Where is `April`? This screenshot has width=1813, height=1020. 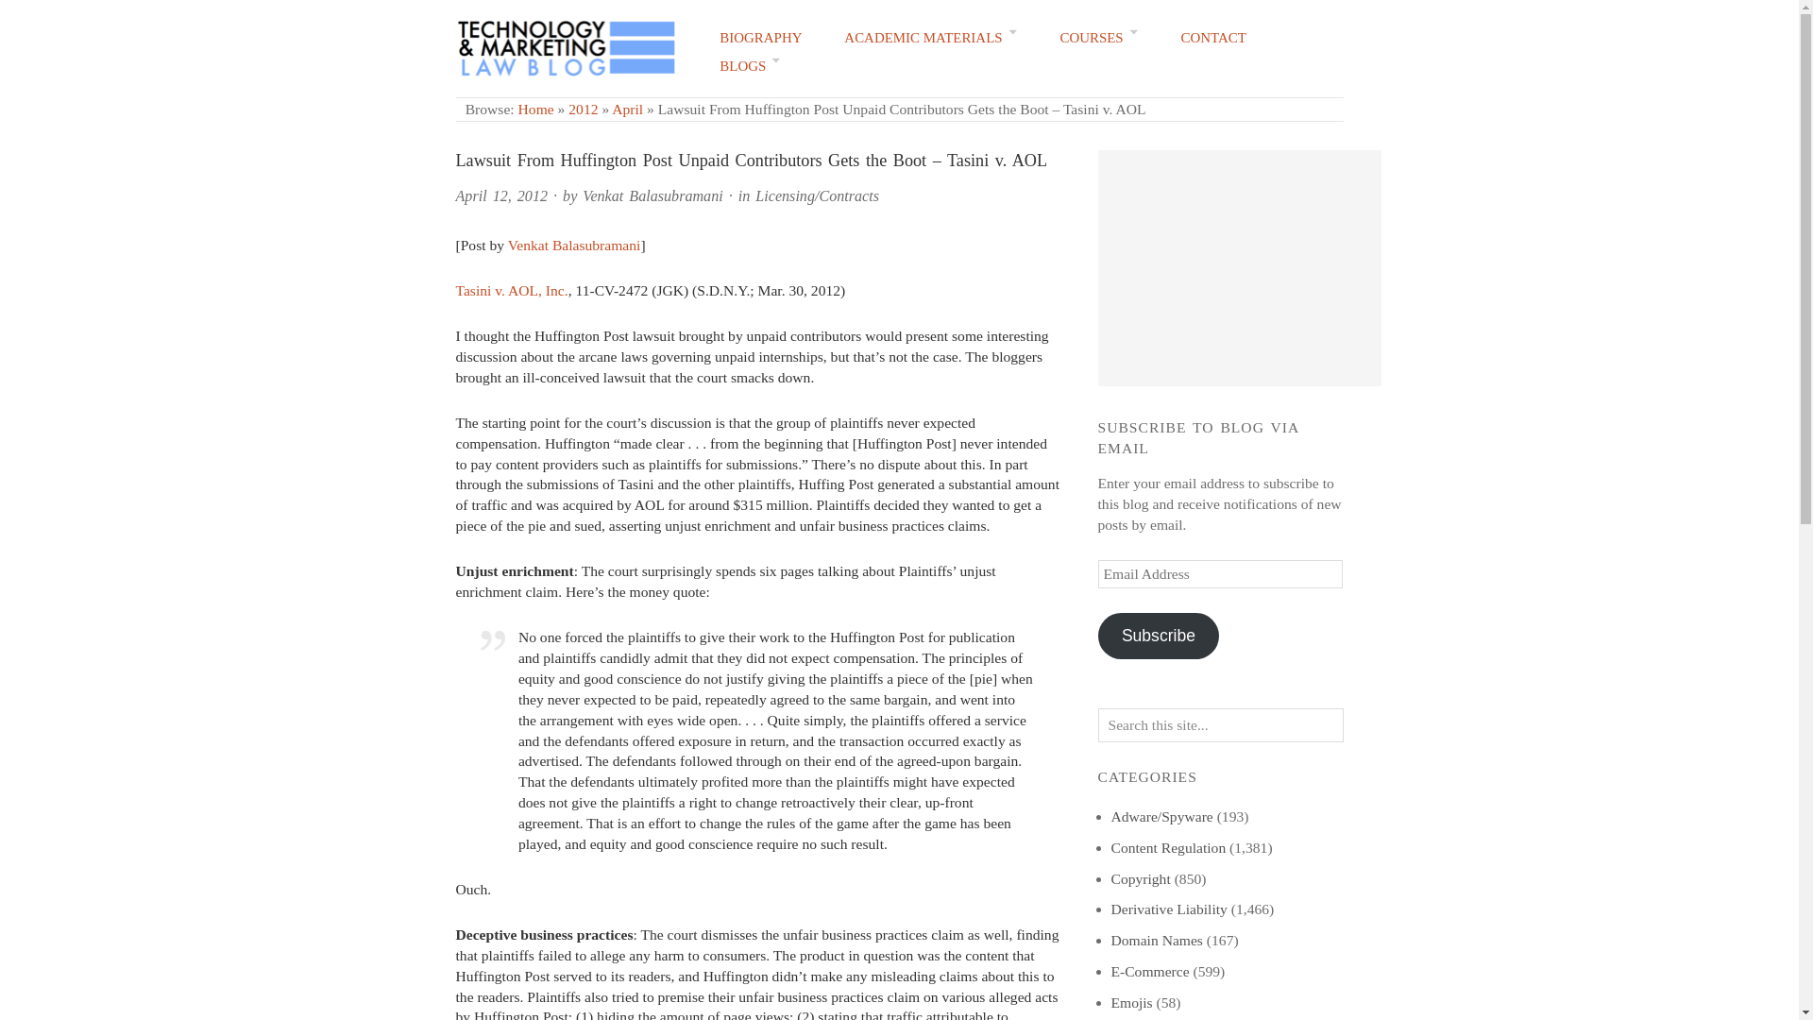
April is located at coordinates (627, 109).